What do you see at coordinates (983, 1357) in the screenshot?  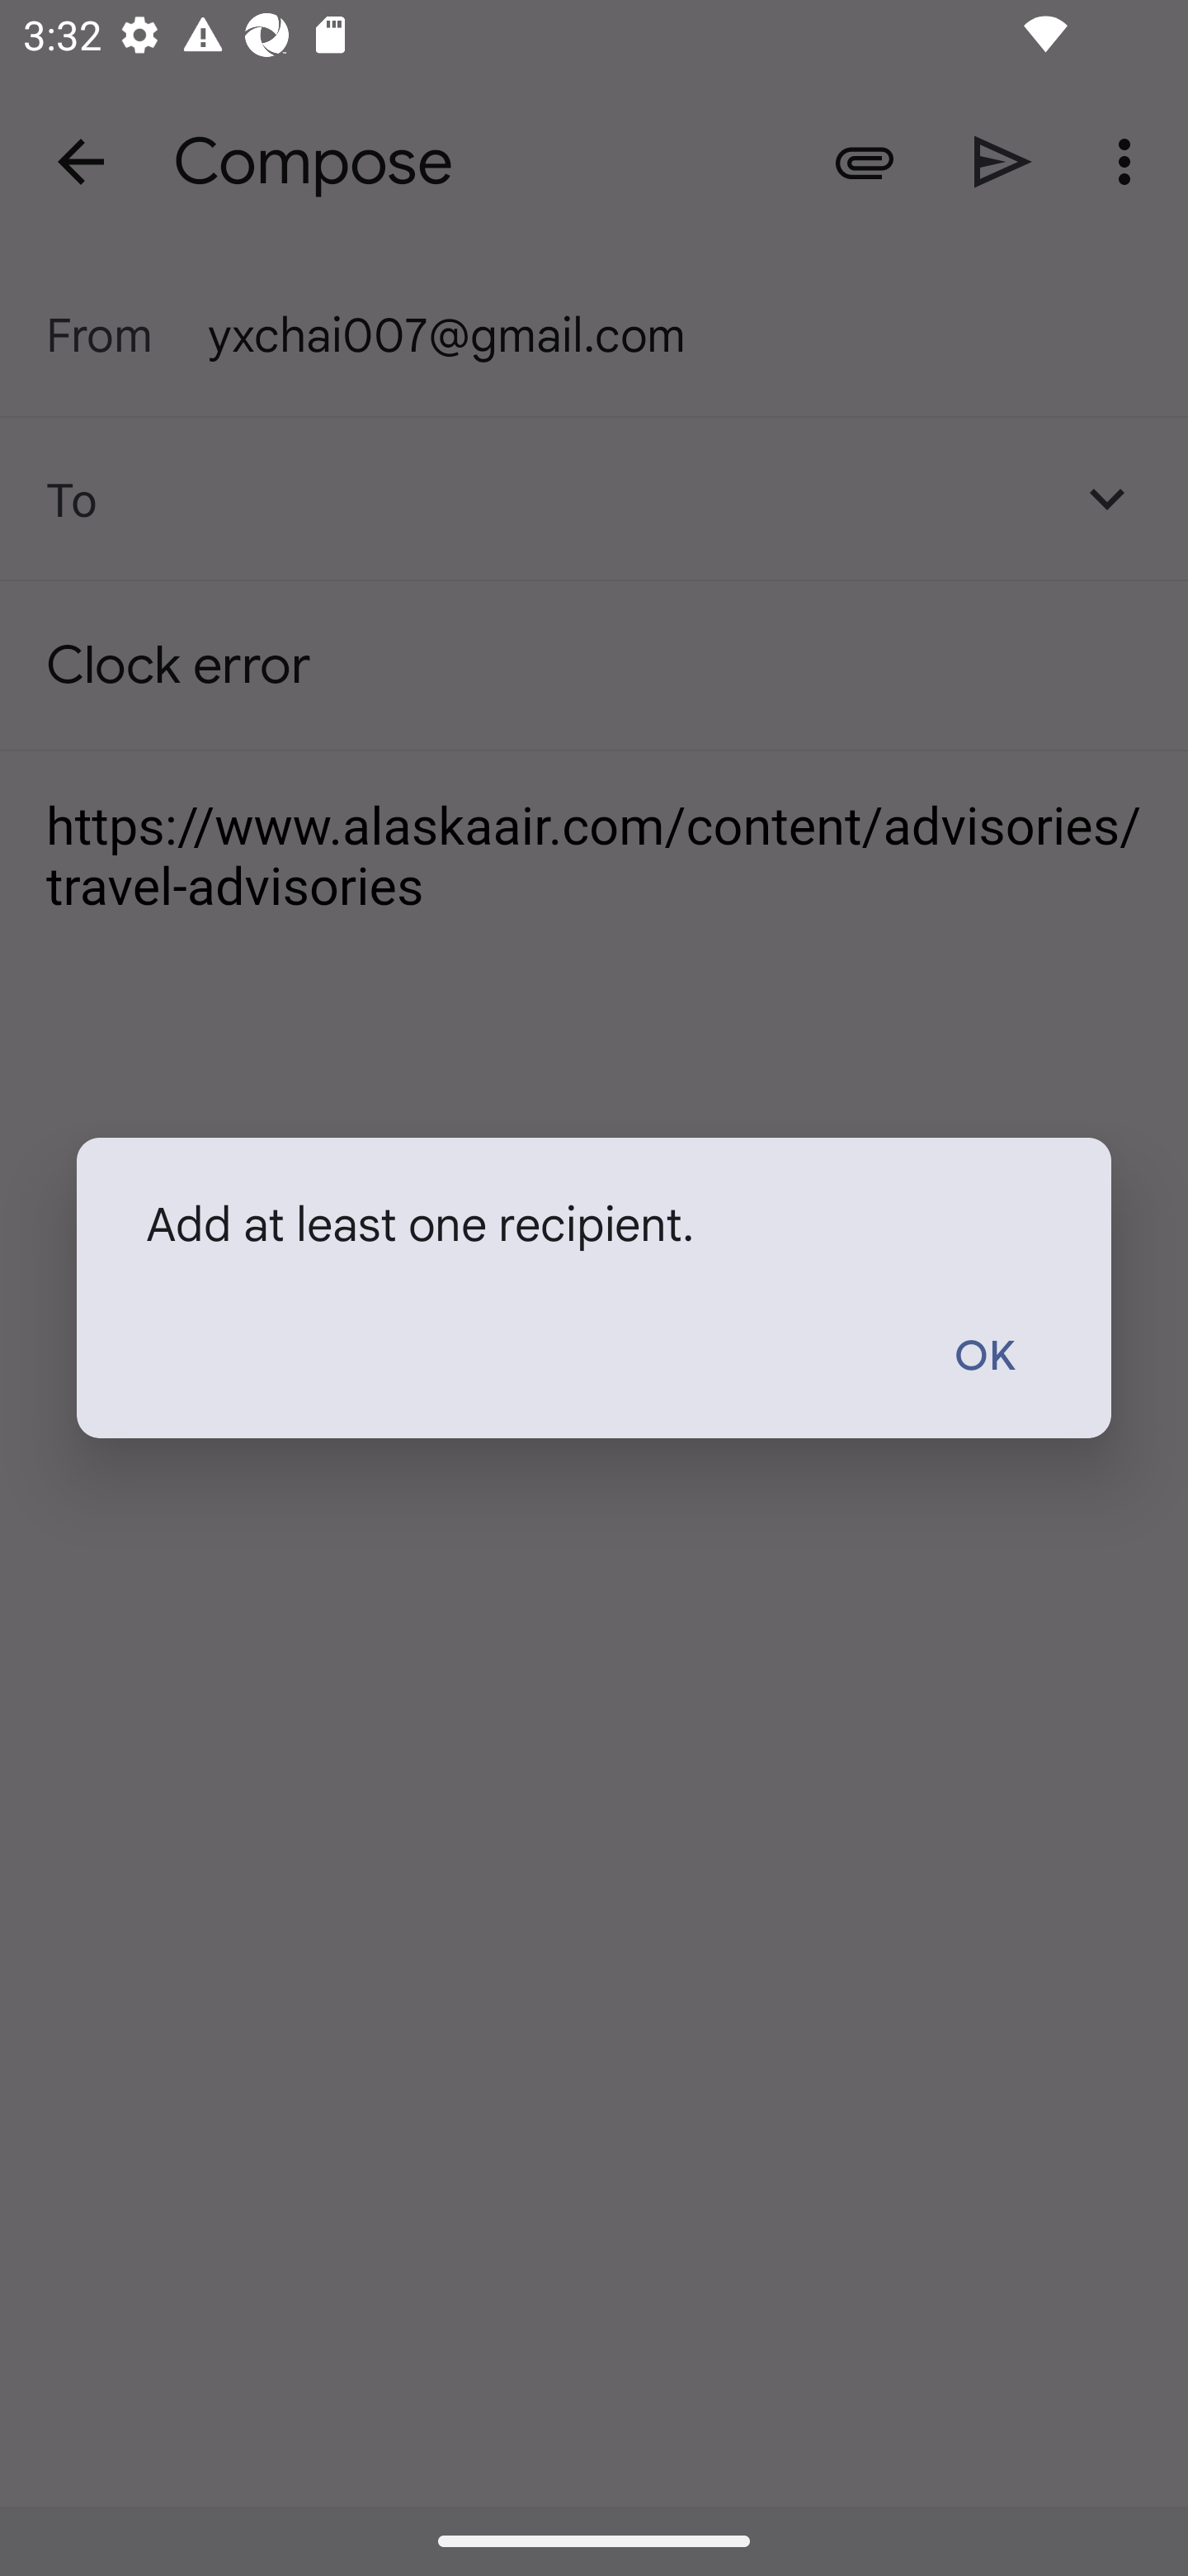 I see `OK` at bounding box center [983, 1357].